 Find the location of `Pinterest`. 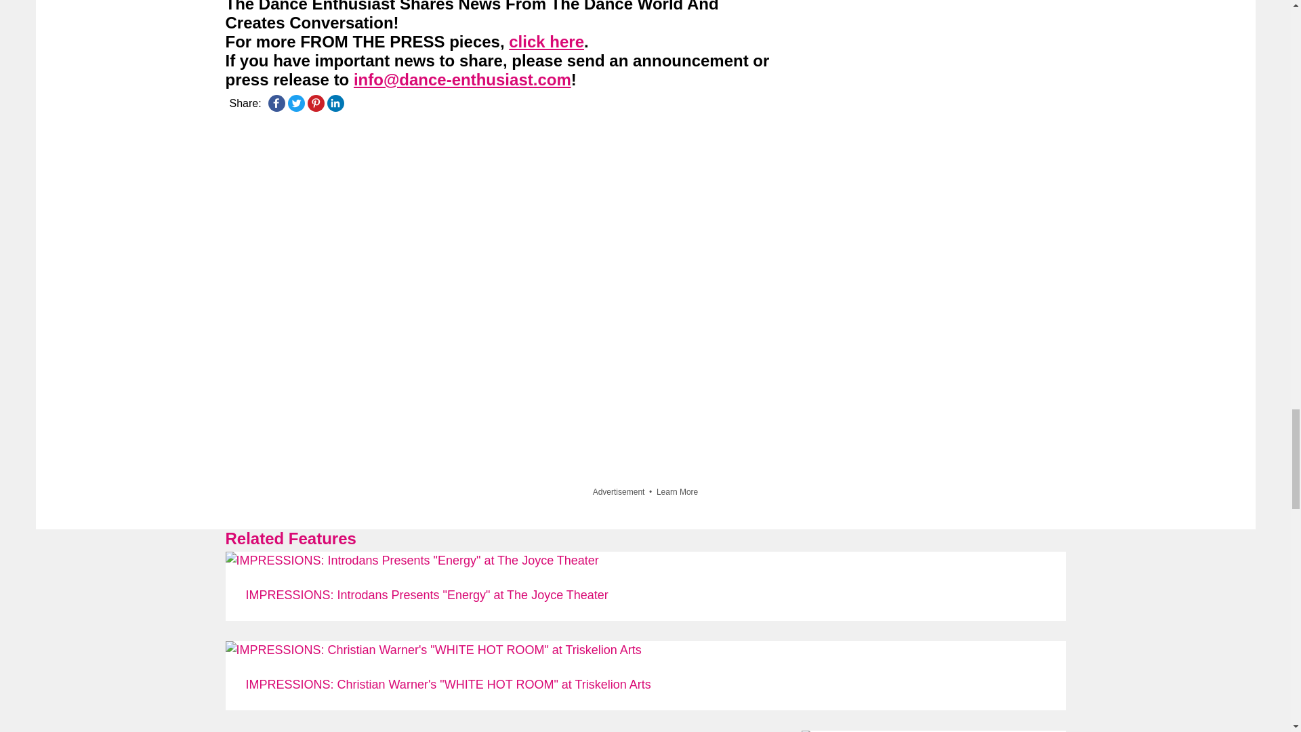

Pinterest is located at coordinates (316, 103).